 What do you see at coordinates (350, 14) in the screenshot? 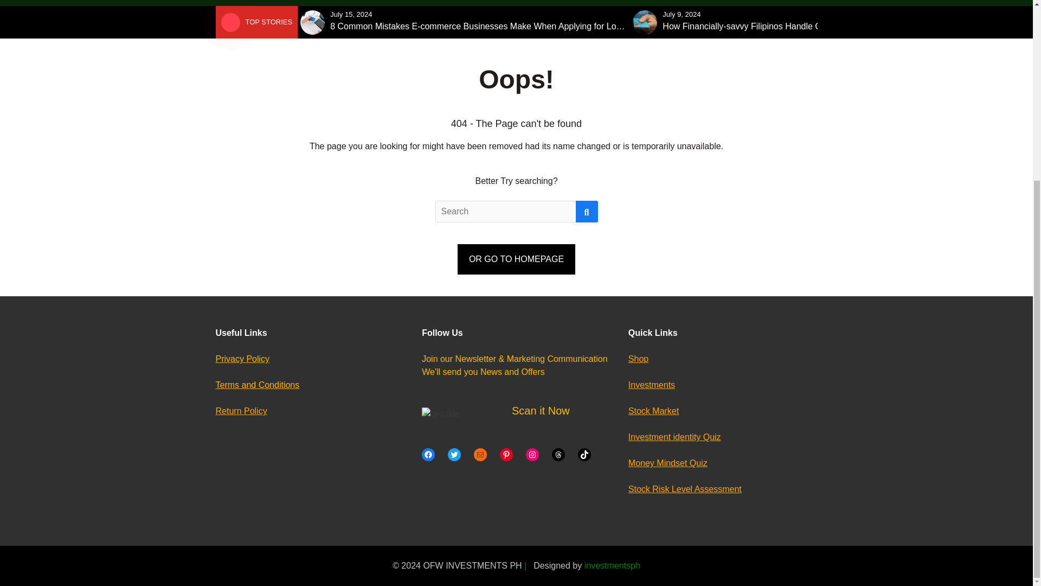
I see `July 15, 2024` at bounding box center [350, 14].